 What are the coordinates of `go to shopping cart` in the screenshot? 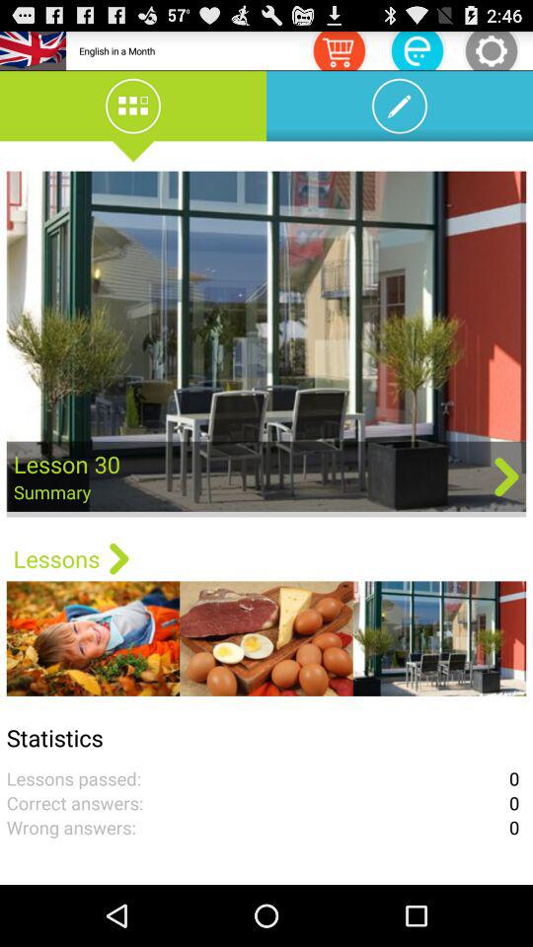 It's located at (339, 49).